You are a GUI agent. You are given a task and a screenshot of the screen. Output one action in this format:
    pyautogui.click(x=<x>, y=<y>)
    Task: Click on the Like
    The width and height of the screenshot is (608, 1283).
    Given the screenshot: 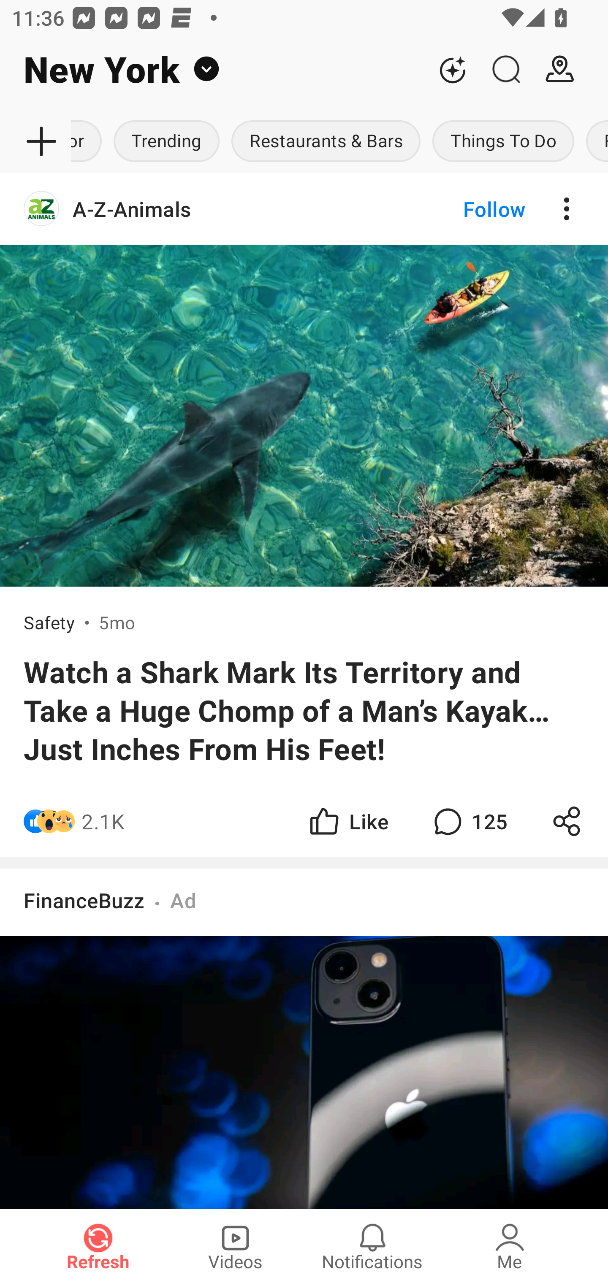 What is the action you would take?
    pyautogui.click(x=348, y=821)
    